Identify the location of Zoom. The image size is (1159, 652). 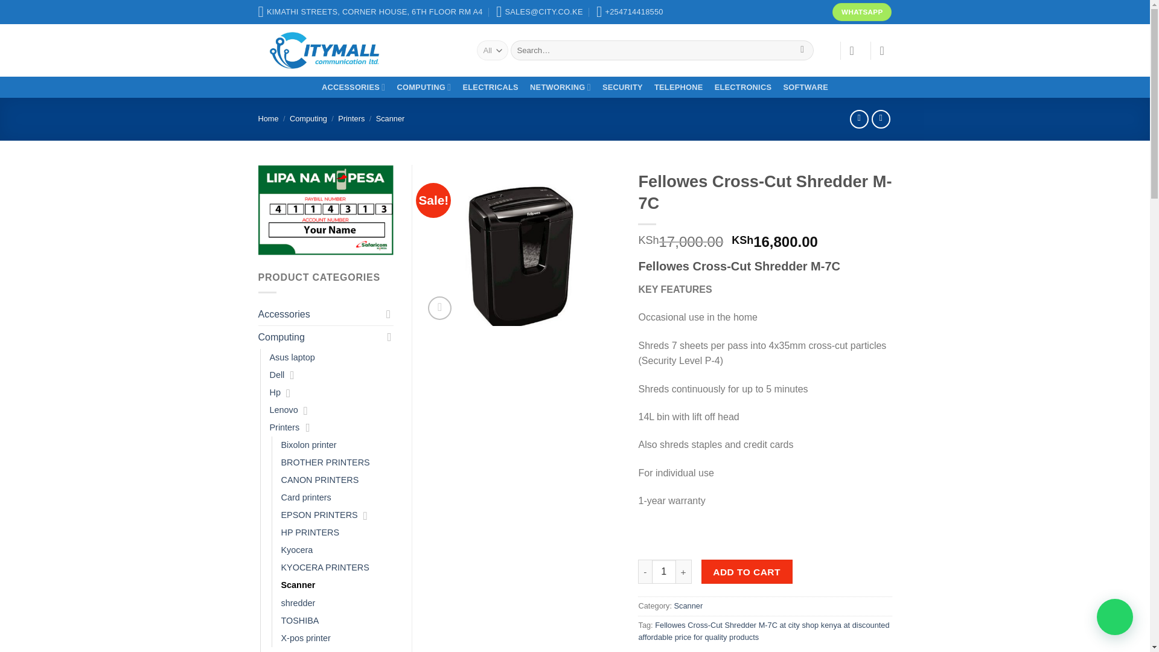
(439, 308).